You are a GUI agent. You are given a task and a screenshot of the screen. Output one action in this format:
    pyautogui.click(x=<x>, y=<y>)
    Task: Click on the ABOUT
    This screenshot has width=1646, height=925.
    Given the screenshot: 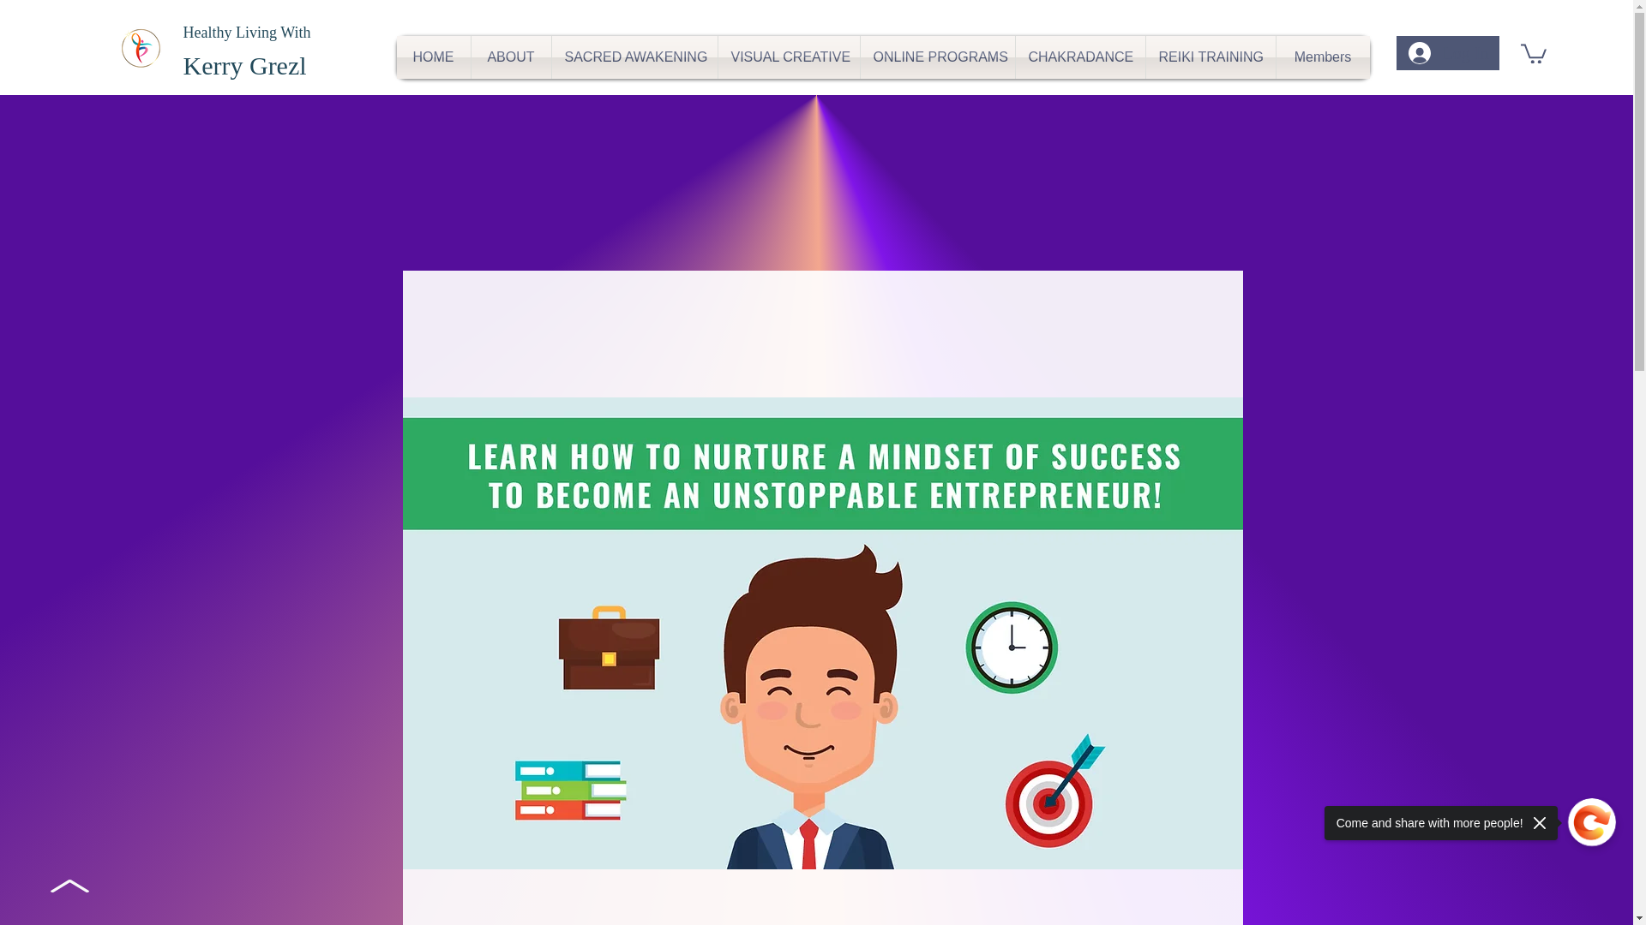 What is the action you would take?
    pyautogui.click(x=511, y=57)
    